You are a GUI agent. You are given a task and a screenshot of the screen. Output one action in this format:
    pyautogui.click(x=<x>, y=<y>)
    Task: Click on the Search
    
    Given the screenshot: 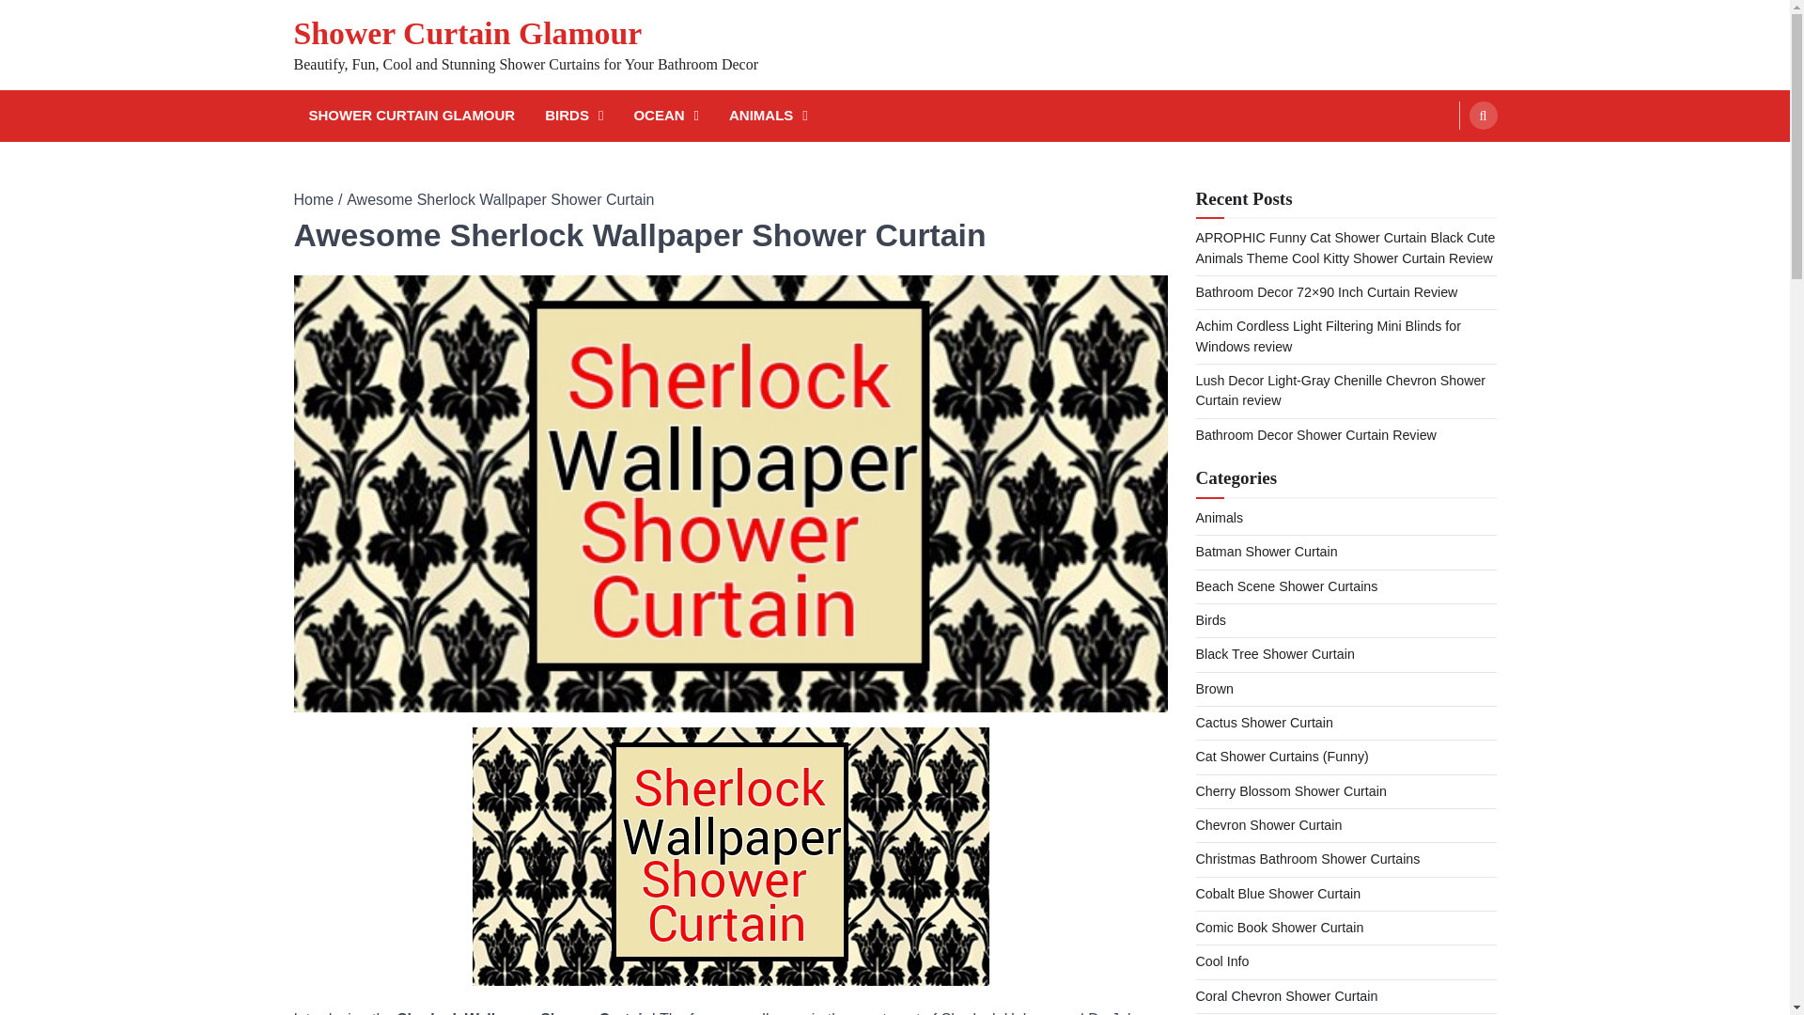 What is the action you would take?
    pyautogui.click(x=1483, y=116)
    